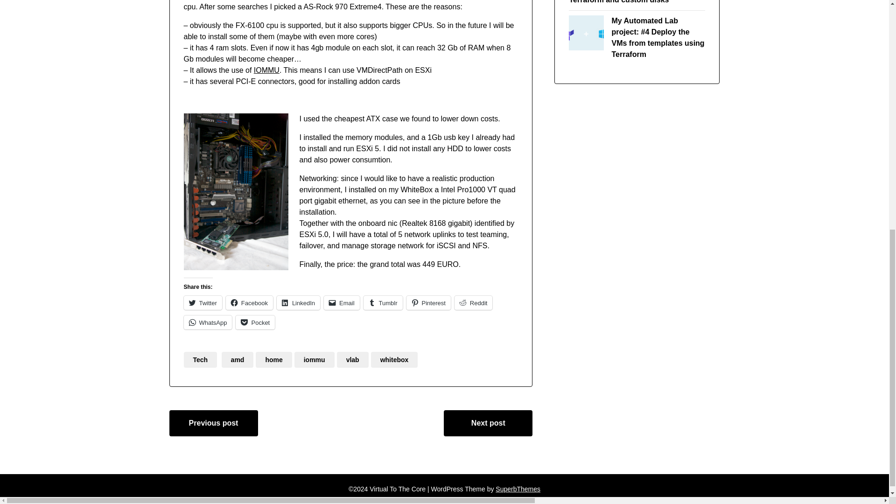  Describe the element at coordinates (342, 302) in the screenshot. I see `Email` at that location.